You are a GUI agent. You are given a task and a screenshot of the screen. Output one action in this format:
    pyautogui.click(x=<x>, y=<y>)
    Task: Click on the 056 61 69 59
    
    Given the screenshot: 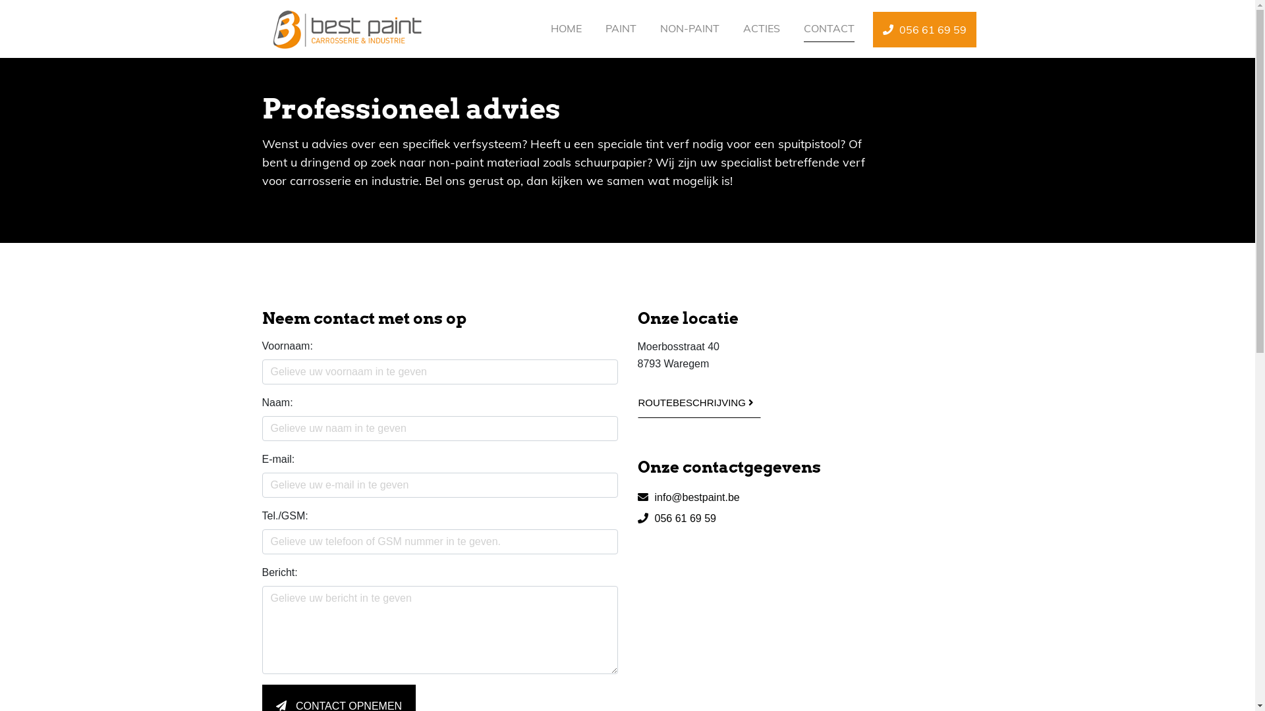 What is the action you would take?
    pyautogui.click(x=753, y=519)
    